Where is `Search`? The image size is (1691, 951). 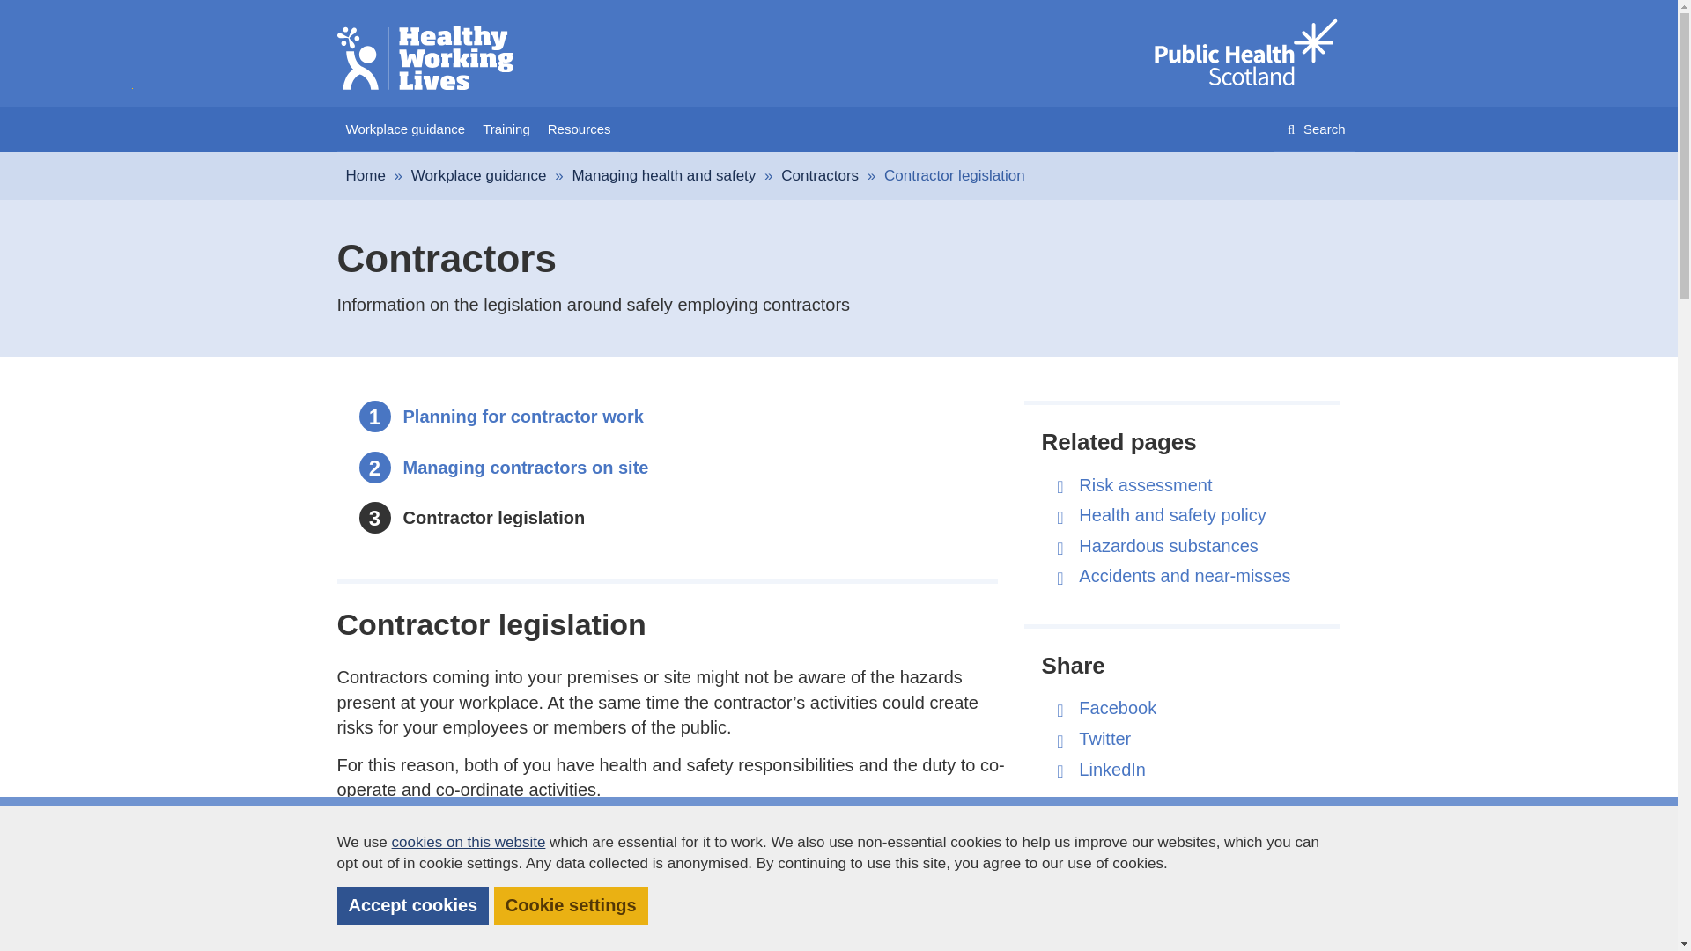
Search is located at coordinates (1244, 53).